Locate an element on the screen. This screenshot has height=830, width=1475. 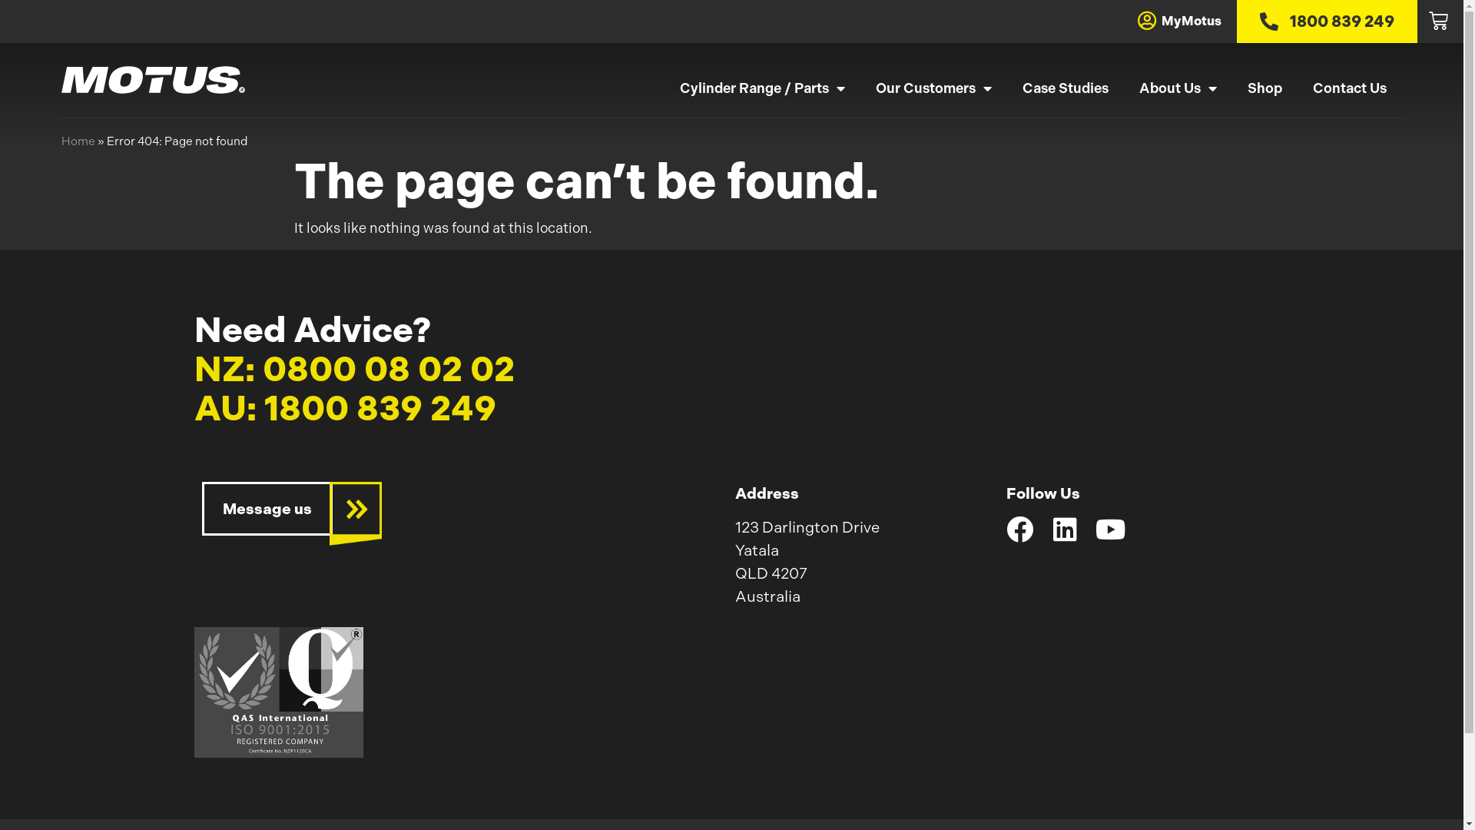
Our Customers is located at coordinates (934, 88).